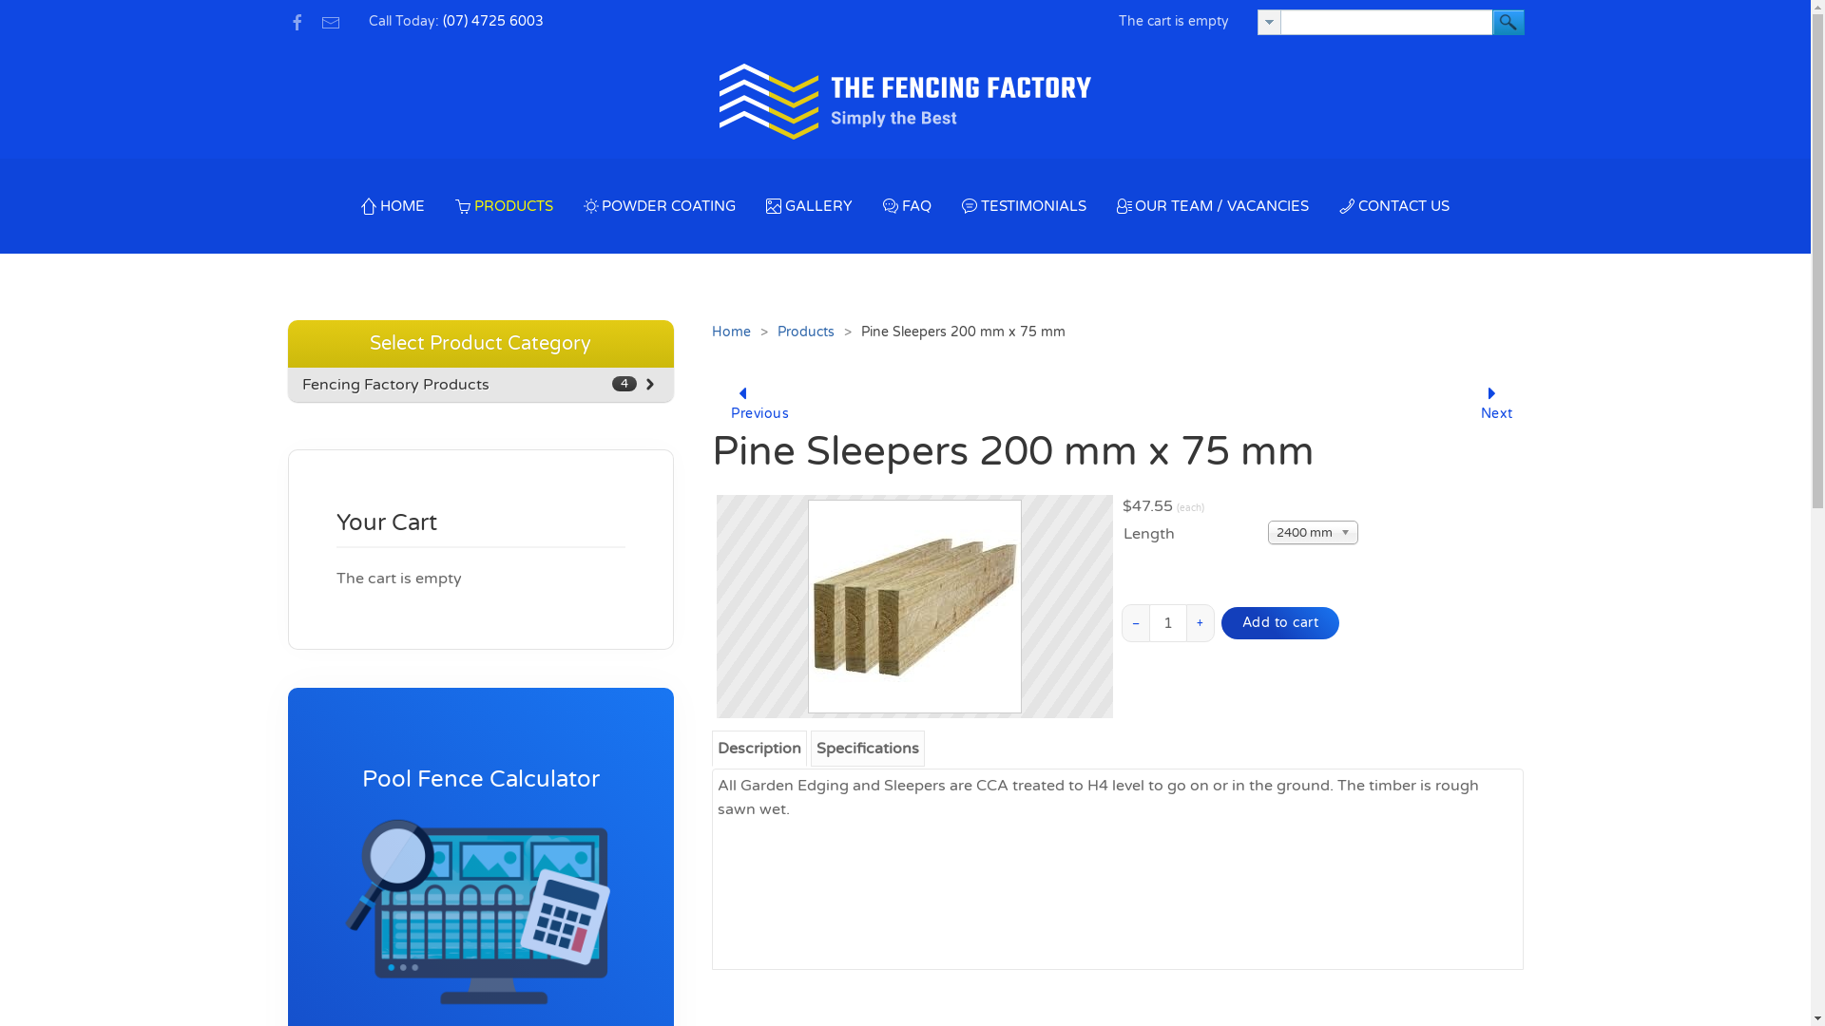  Describe the element at coordinates (481, 887) in the screenshot. I see `Pool Fence Calculator` at that location.